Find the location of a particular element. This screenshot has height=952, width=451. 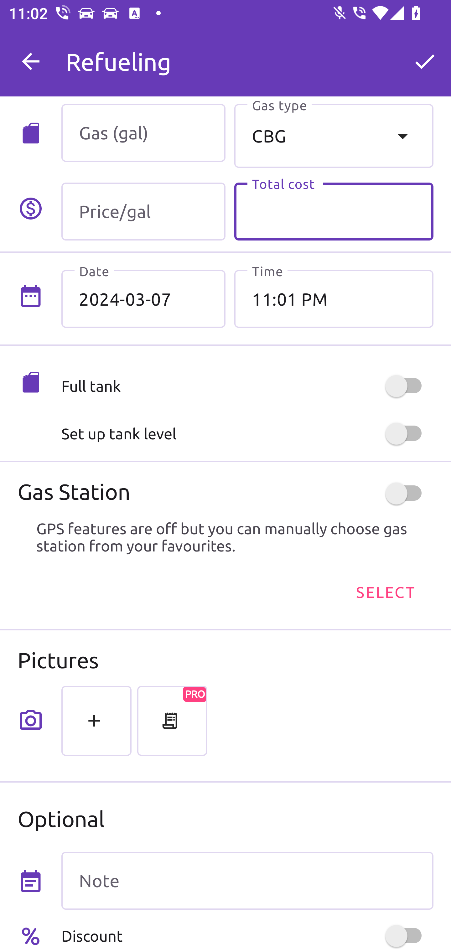

CBG is located at coordinates (334, 136).